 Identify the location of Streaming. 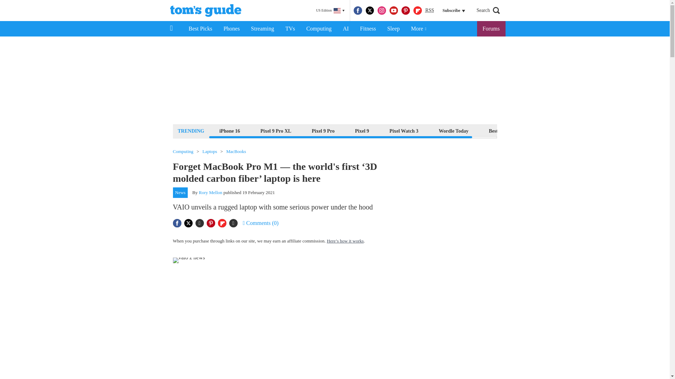
(263, 29).